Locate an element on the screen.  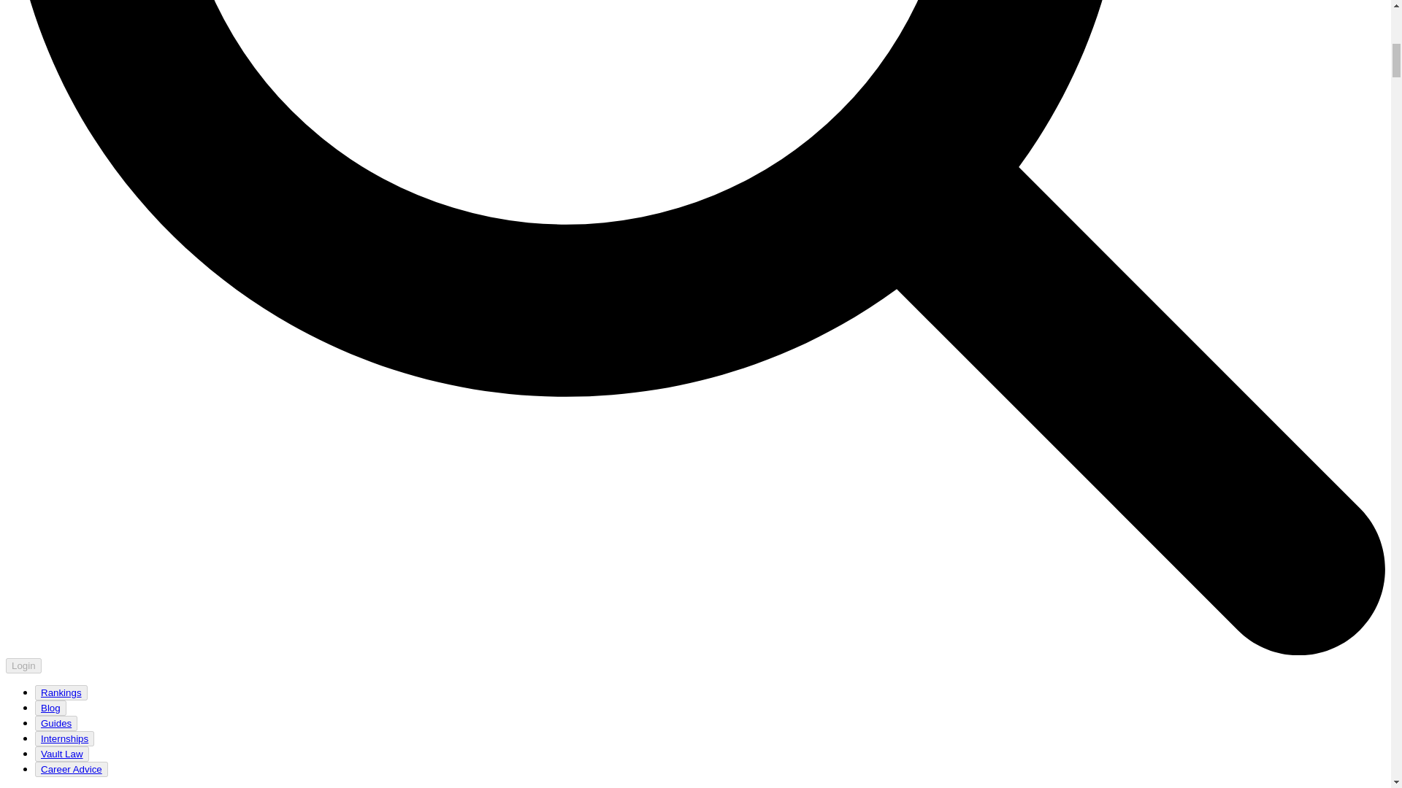
Blog is located at coordinates (50, 708).